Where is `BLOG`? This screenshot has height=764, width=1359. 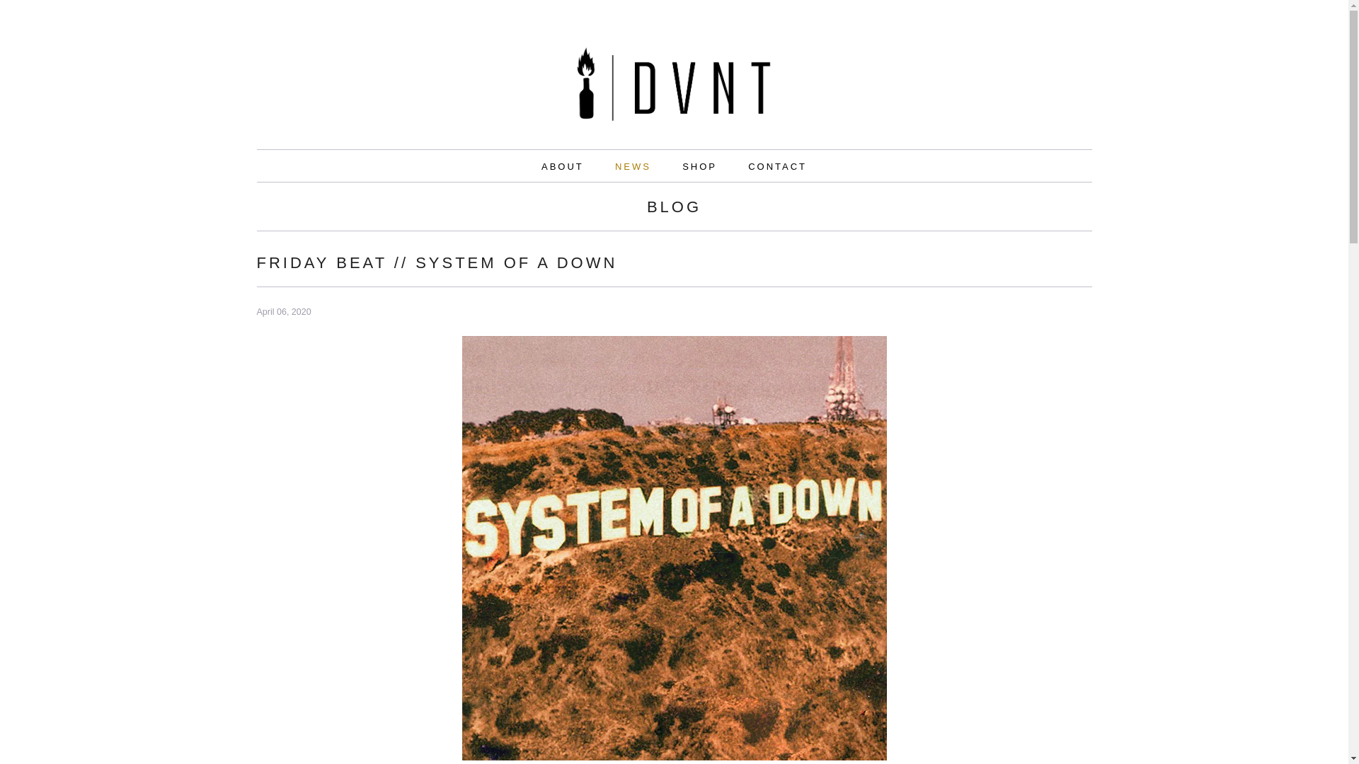 BLOG is located at coordinates (674, 210).